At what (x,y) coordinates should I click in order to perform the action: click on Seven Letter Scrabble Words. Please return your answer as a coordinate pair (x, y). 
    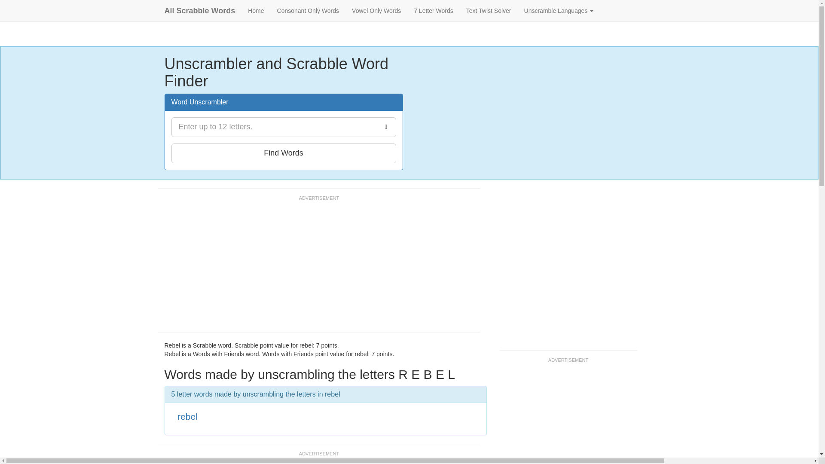
    Looking at the image, I should click on (433, 10).